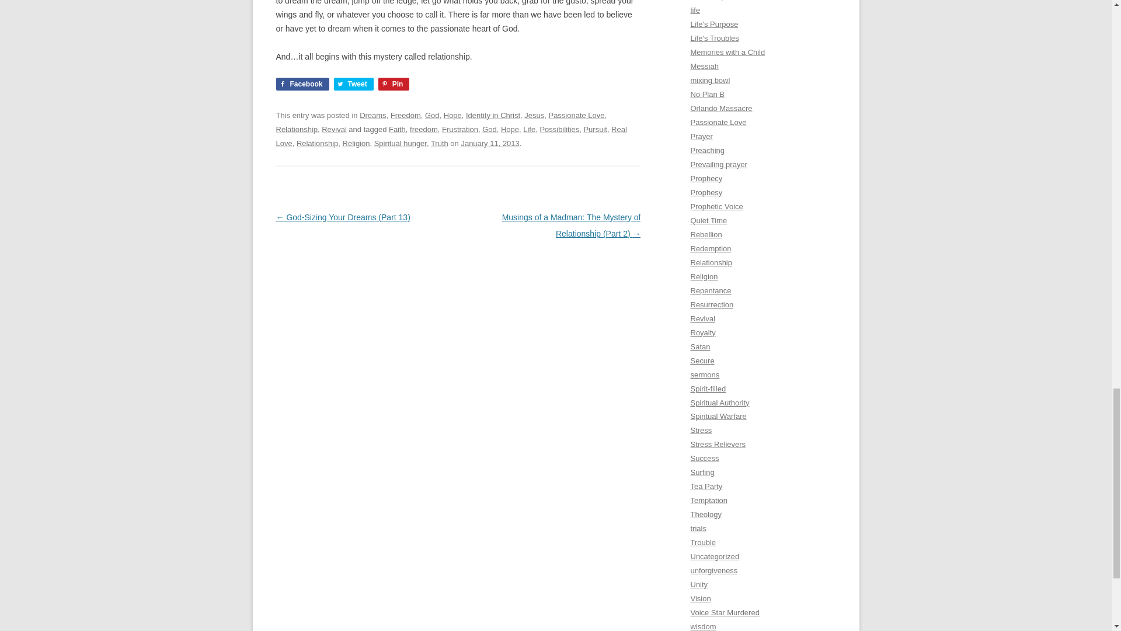 The width and height of the screenshot is (1121, 631). What do you see at coordinates (489, 143) in the screenshot?
I see `January 11, 2013` at bounding box center [489, 143].